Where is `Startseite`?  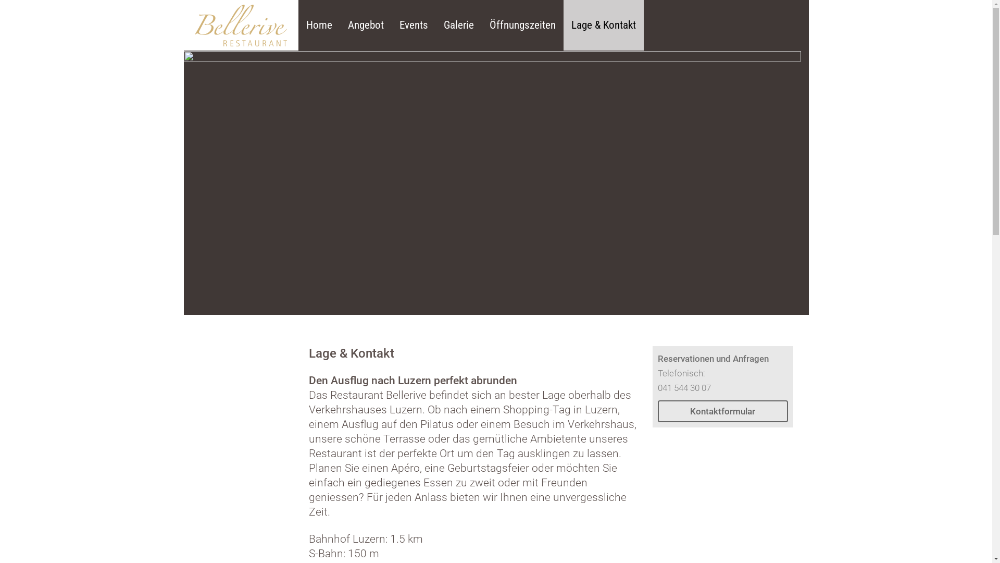 Startseite is located at coordinates (241, 25).